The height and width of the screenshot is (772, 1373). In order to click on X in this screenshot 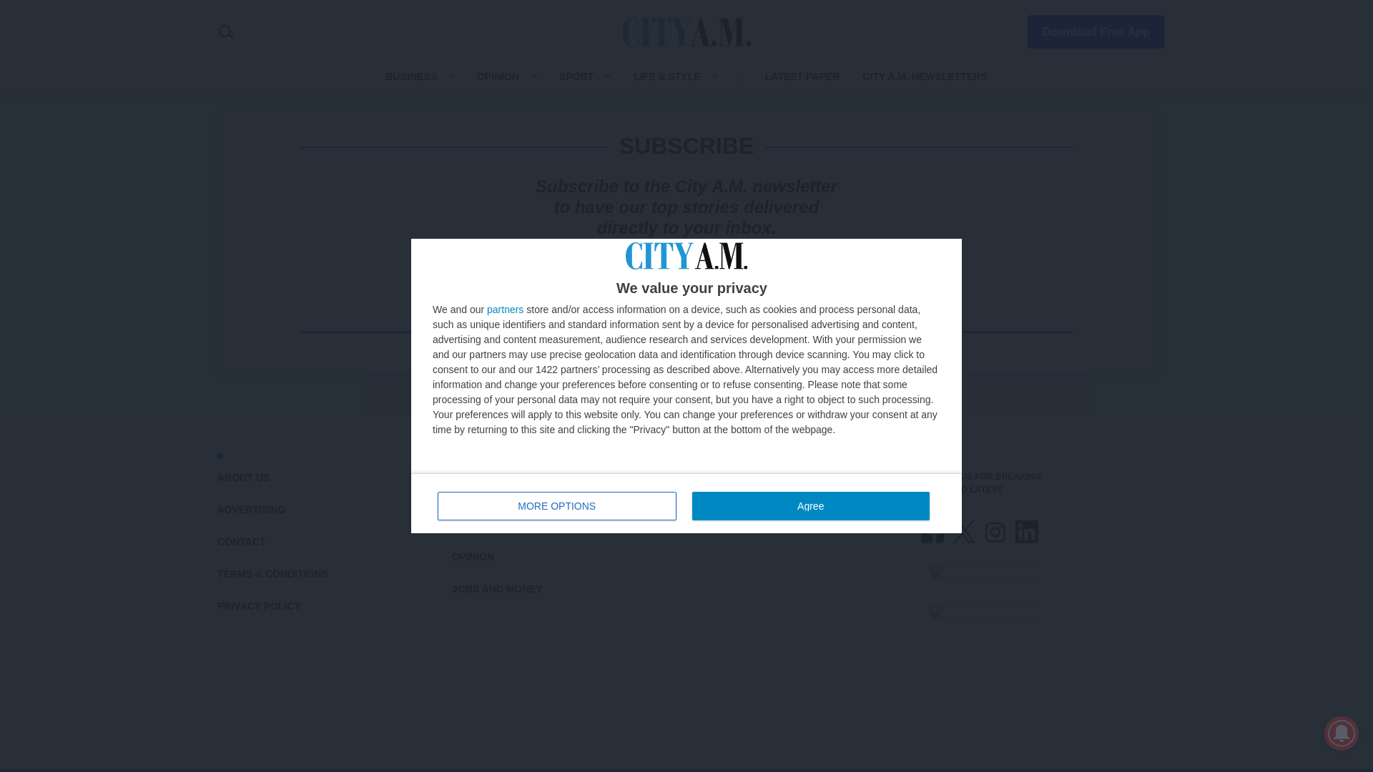, I will do `click(964, 532)`.